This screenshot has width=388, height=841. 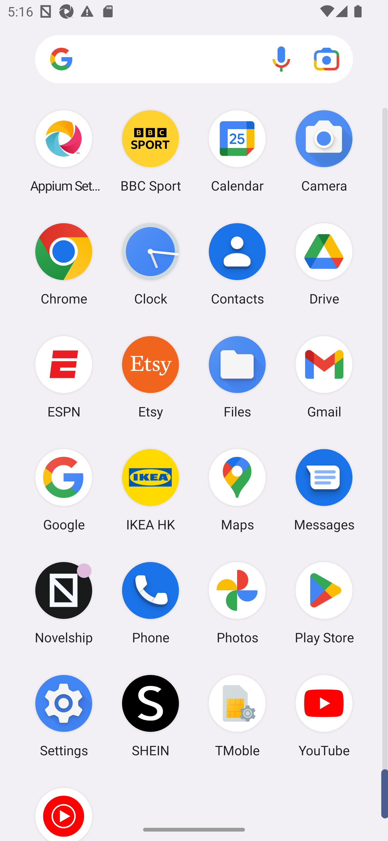 I want to click on Contacts, so click(x=237, y=264).